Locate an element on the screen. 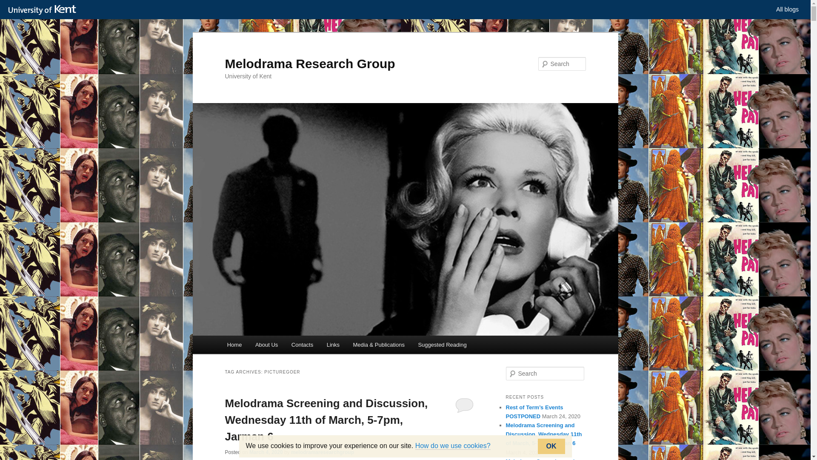 The width and height of the screenshot is (817, 460). University of Kent is located at coordinates (44, 10).